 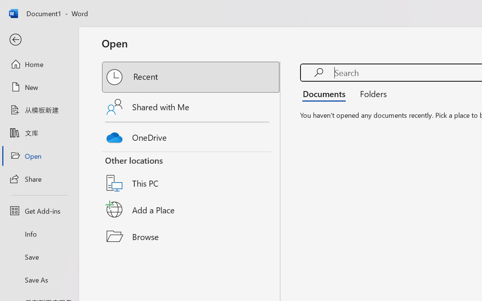 What do you see at coordinates (326, 93) in the screenshot?
I see `Documents` at bounding box center [326, 93].